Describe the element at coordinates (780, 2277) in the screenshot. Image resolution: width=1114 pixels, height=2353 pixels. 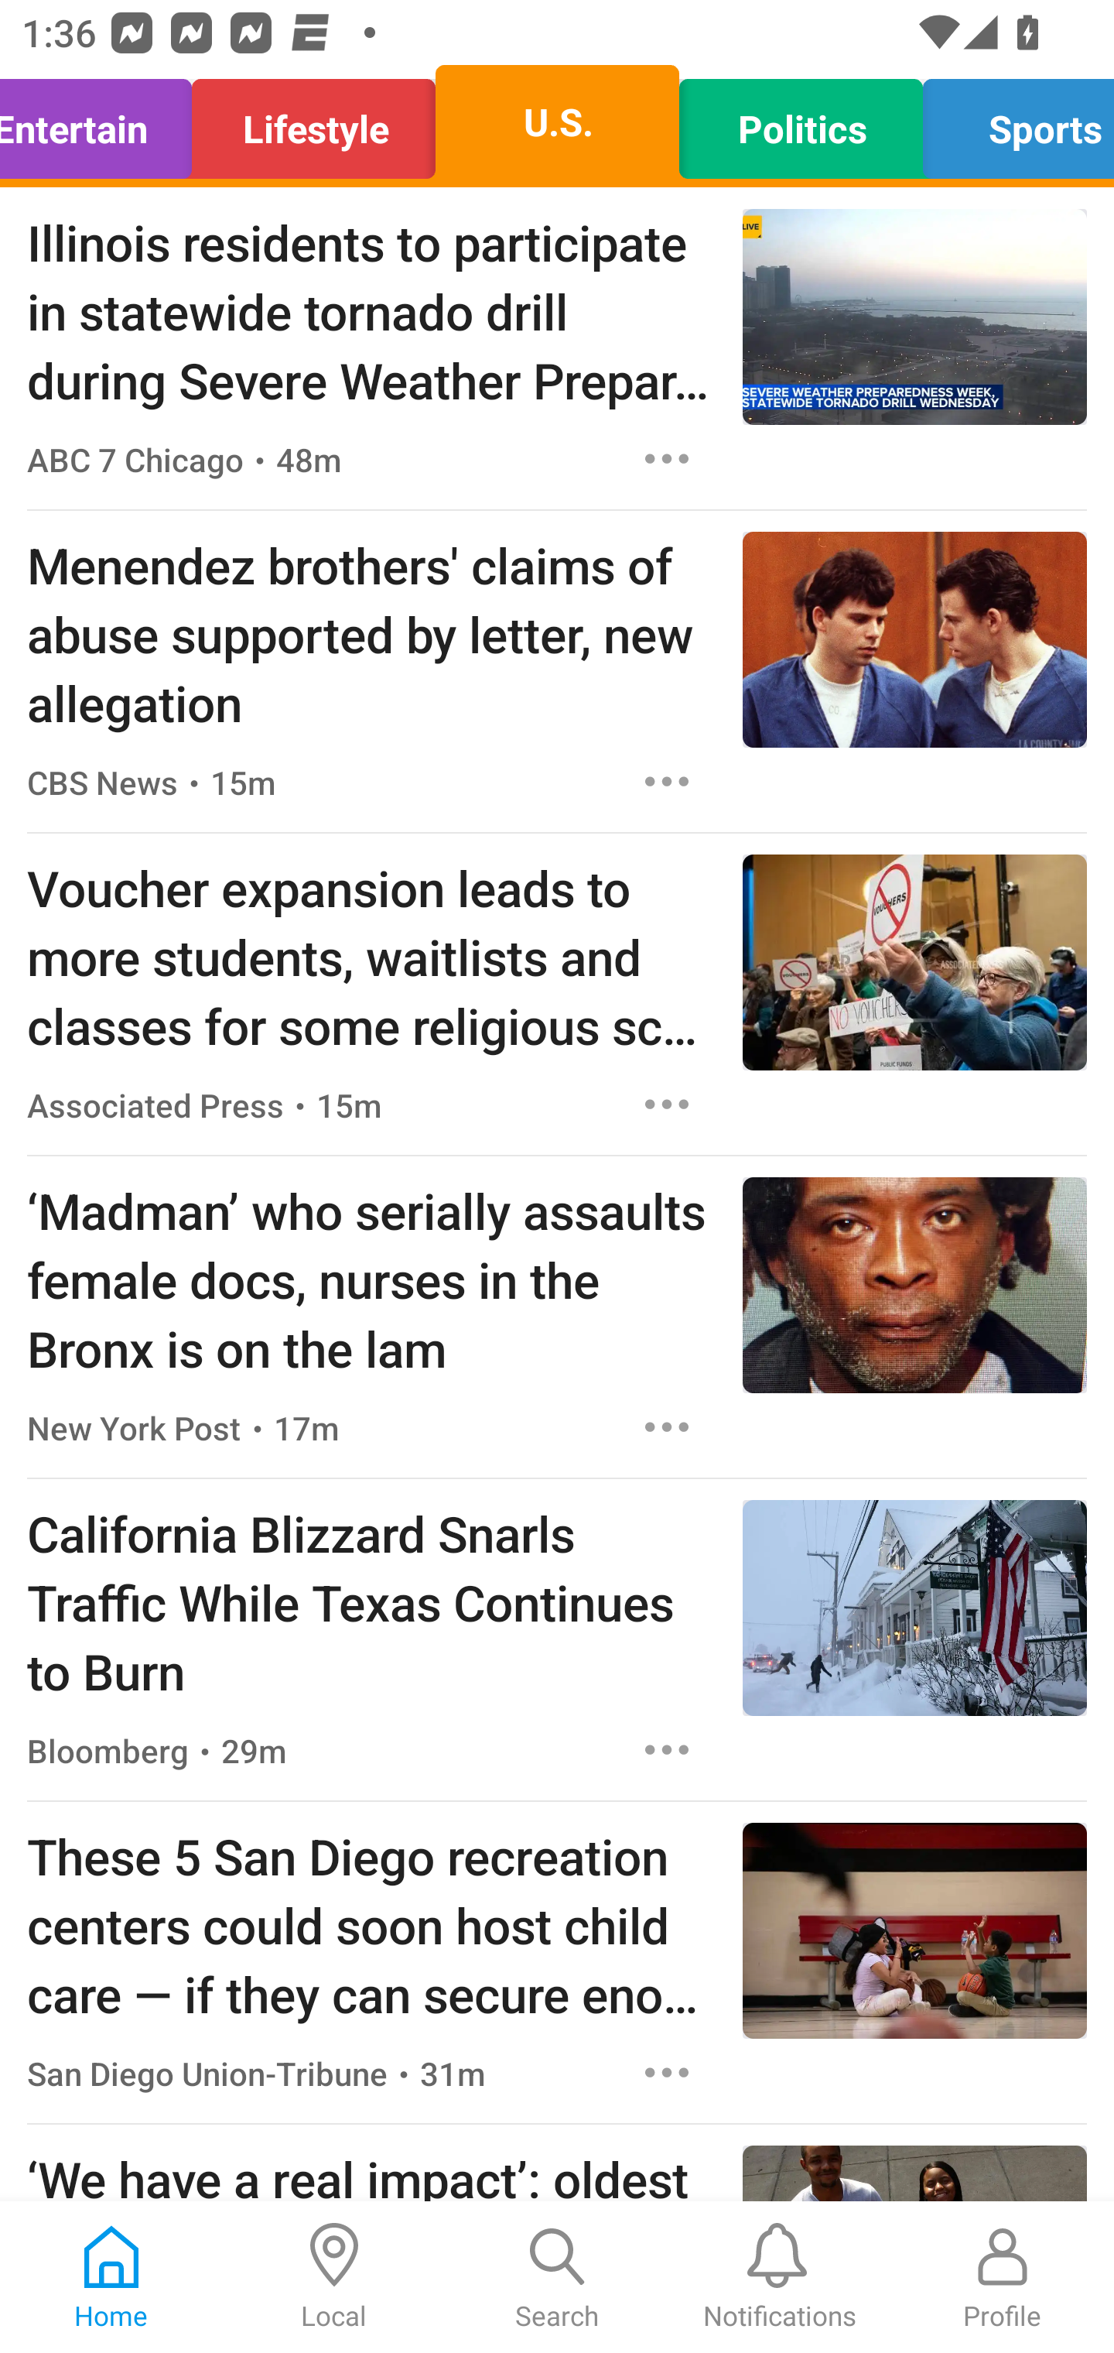
I see `Notifications` at that location.